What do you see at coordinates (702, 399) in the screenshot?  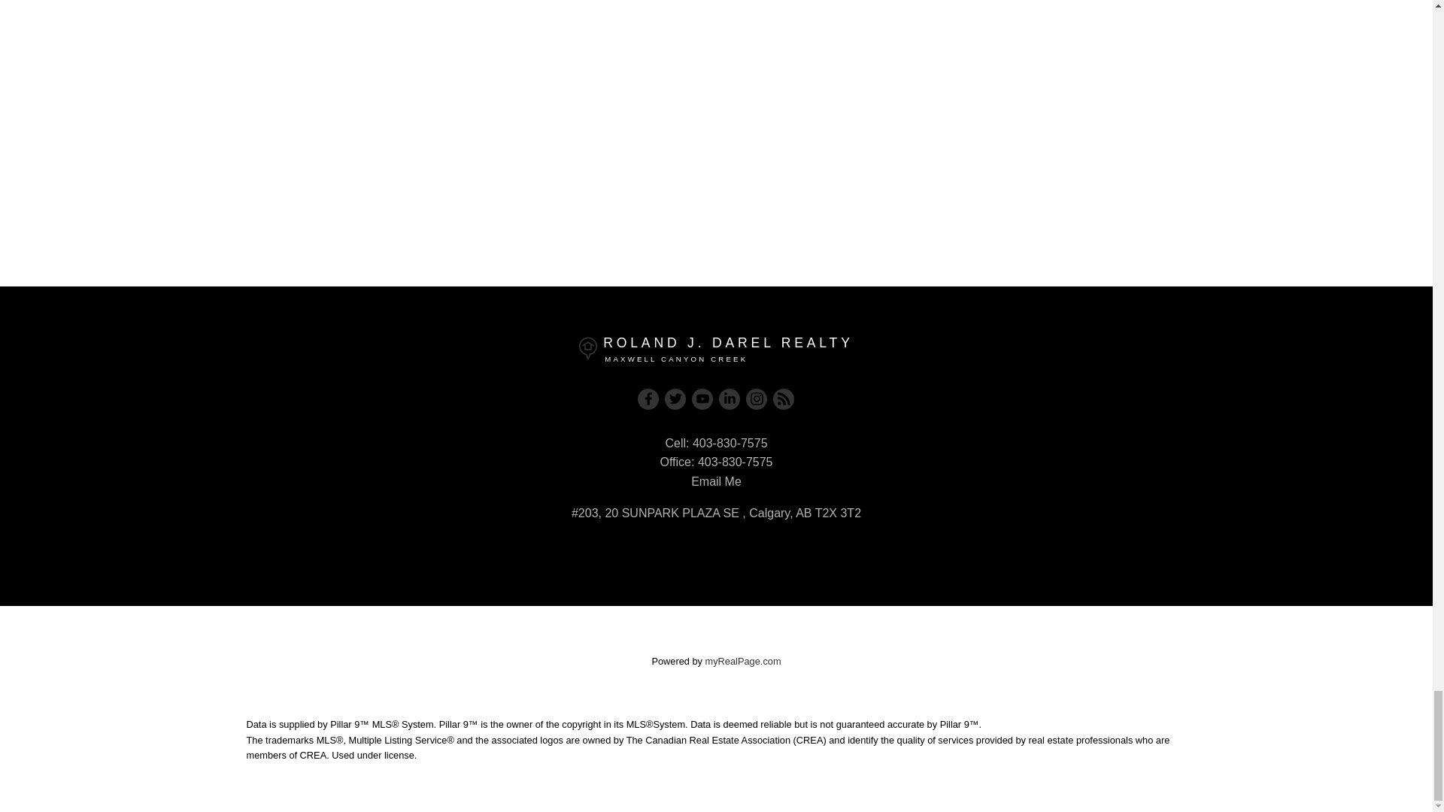 I see `YouTube` at bounding box center [702, 399].